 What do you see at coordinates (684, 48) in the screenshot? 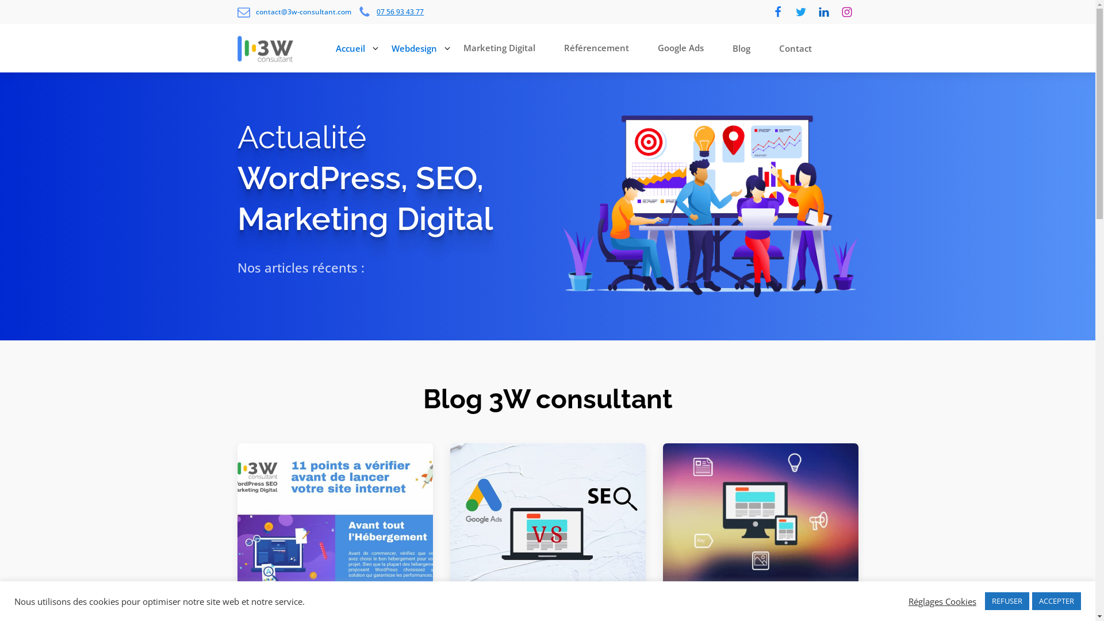
I see `Google Ads` at bounding box center [684, 48].